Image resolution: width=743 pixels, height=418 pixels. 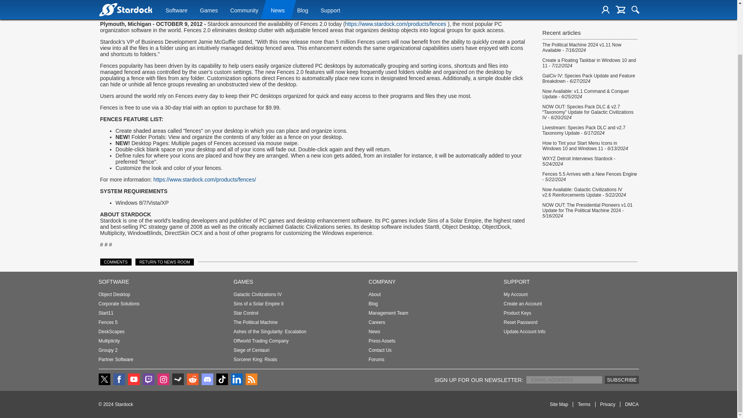 I want to click on Stardock LinkedIn, so click(x=236, y=380).